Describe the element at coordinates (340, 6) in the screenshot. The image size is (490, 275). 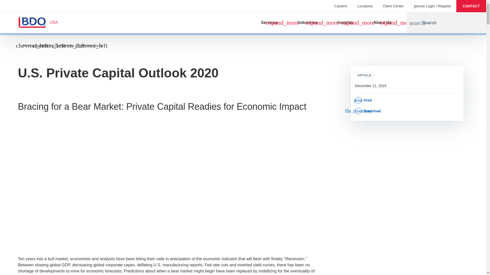
I see `Careers` at that location.